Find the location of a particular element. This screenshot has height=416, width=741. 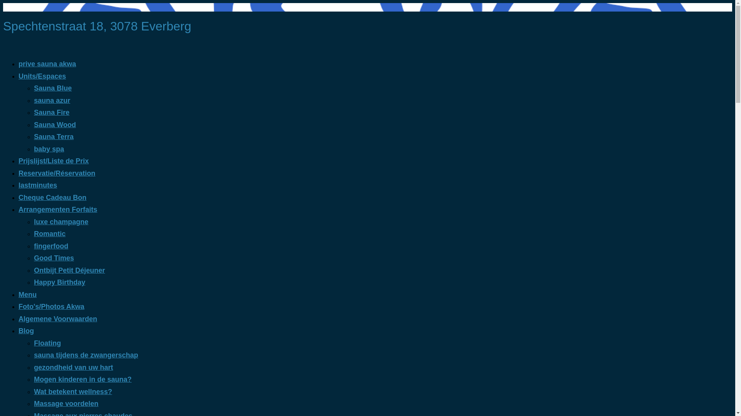

Prijslijst/Liste de Prix is located at coordinates (54, 161).